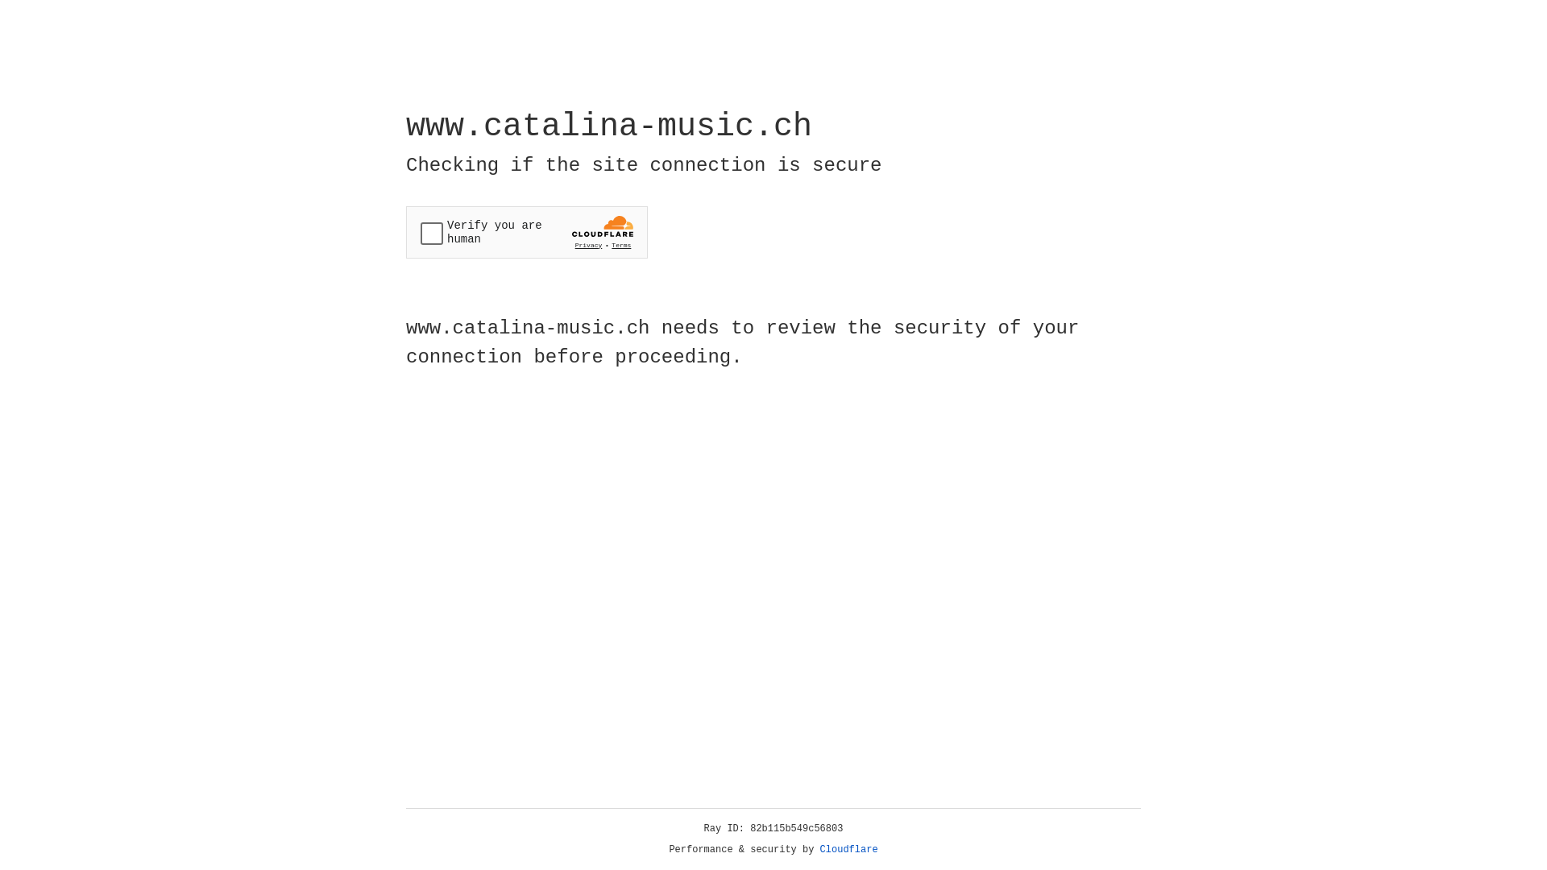 The image size is (1547, 870). I want to click on Widget containing a Cloudflare security challenge, so click(527, 232).